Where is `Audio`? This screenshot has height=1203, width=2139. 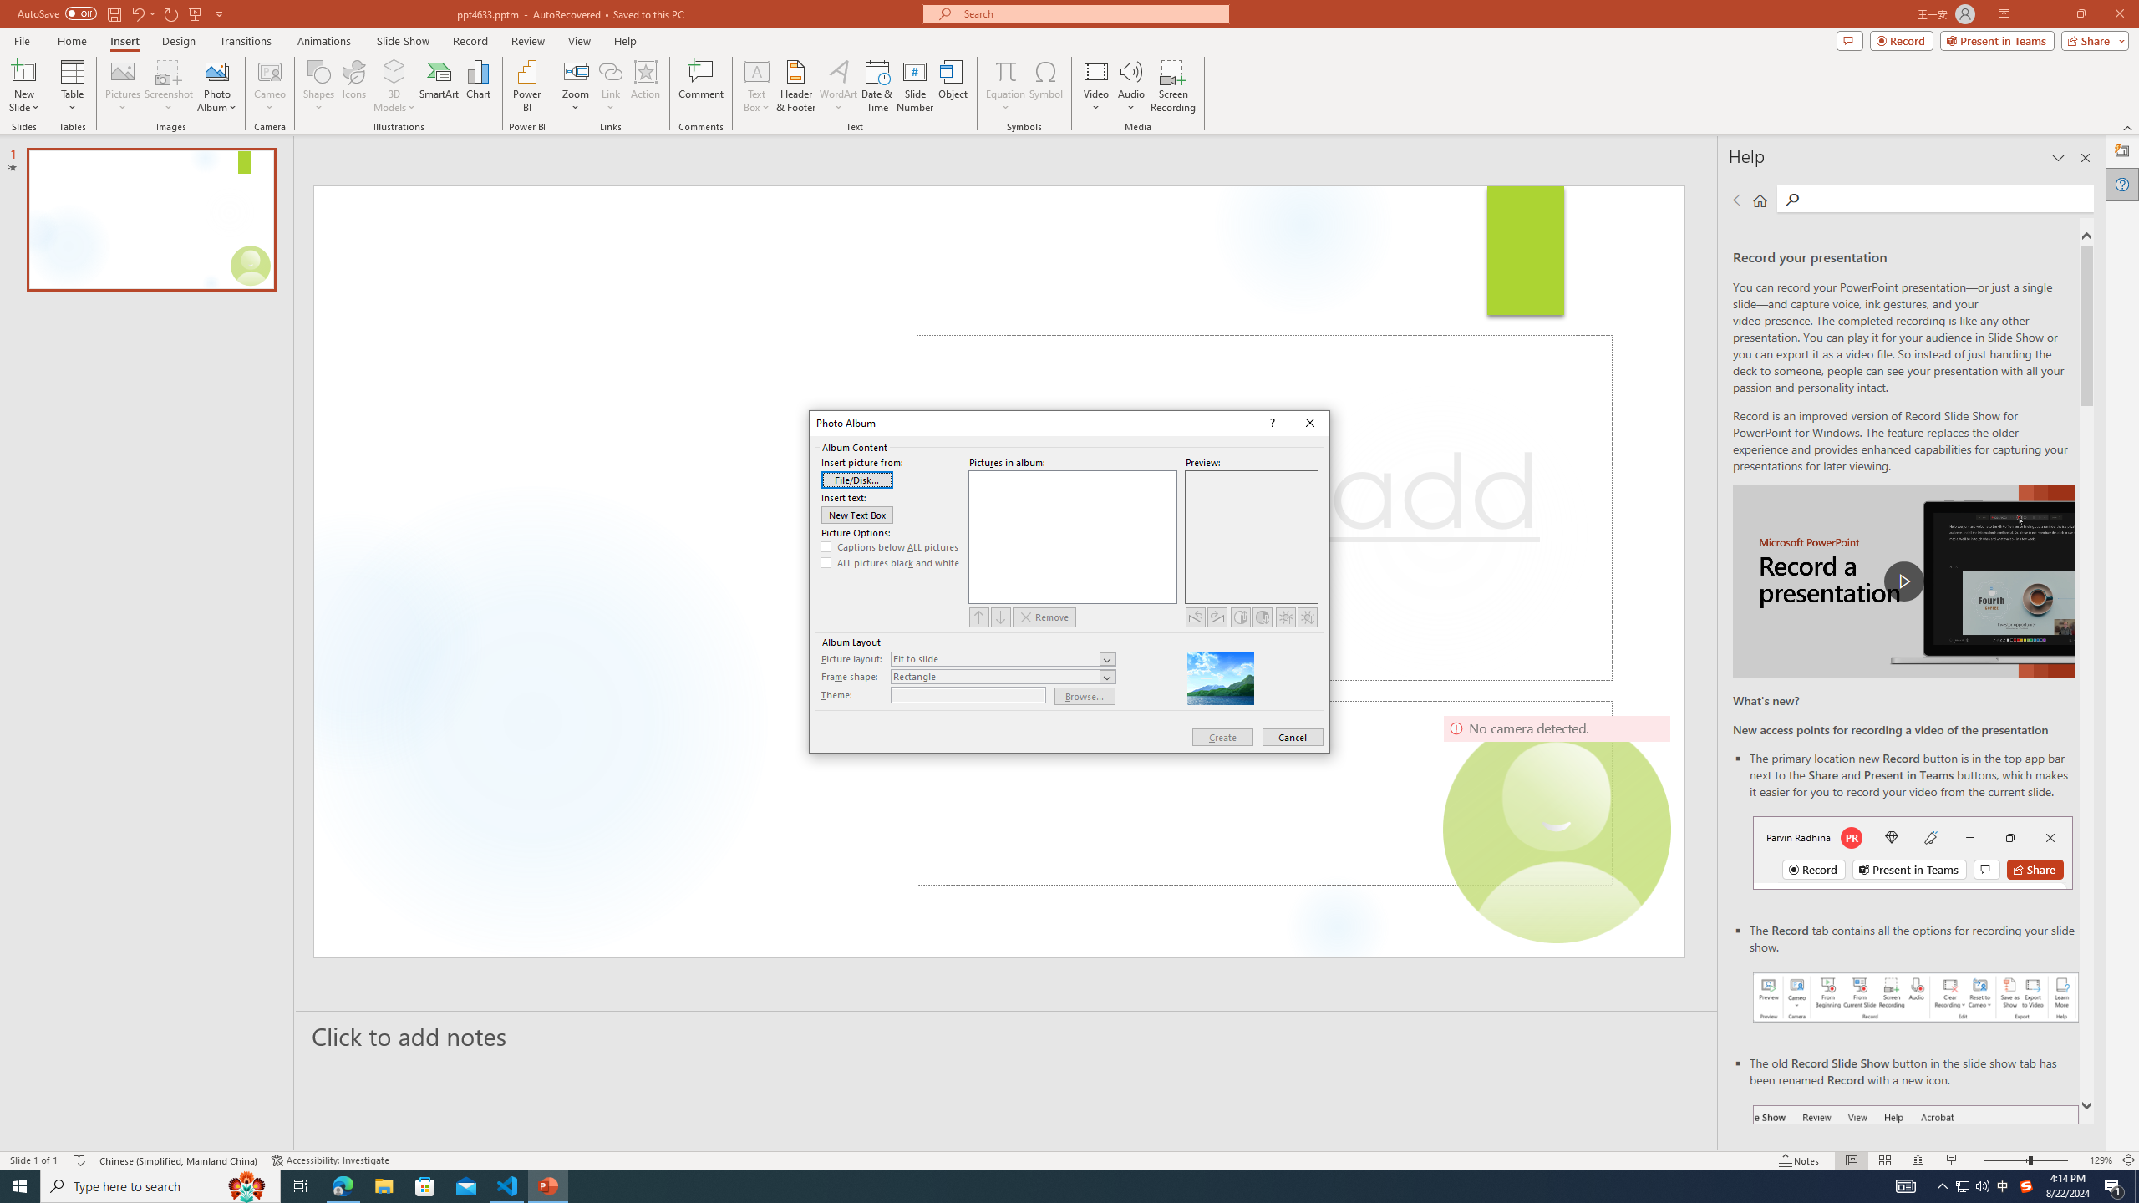 Audio is located at coordinates (1131, 86).